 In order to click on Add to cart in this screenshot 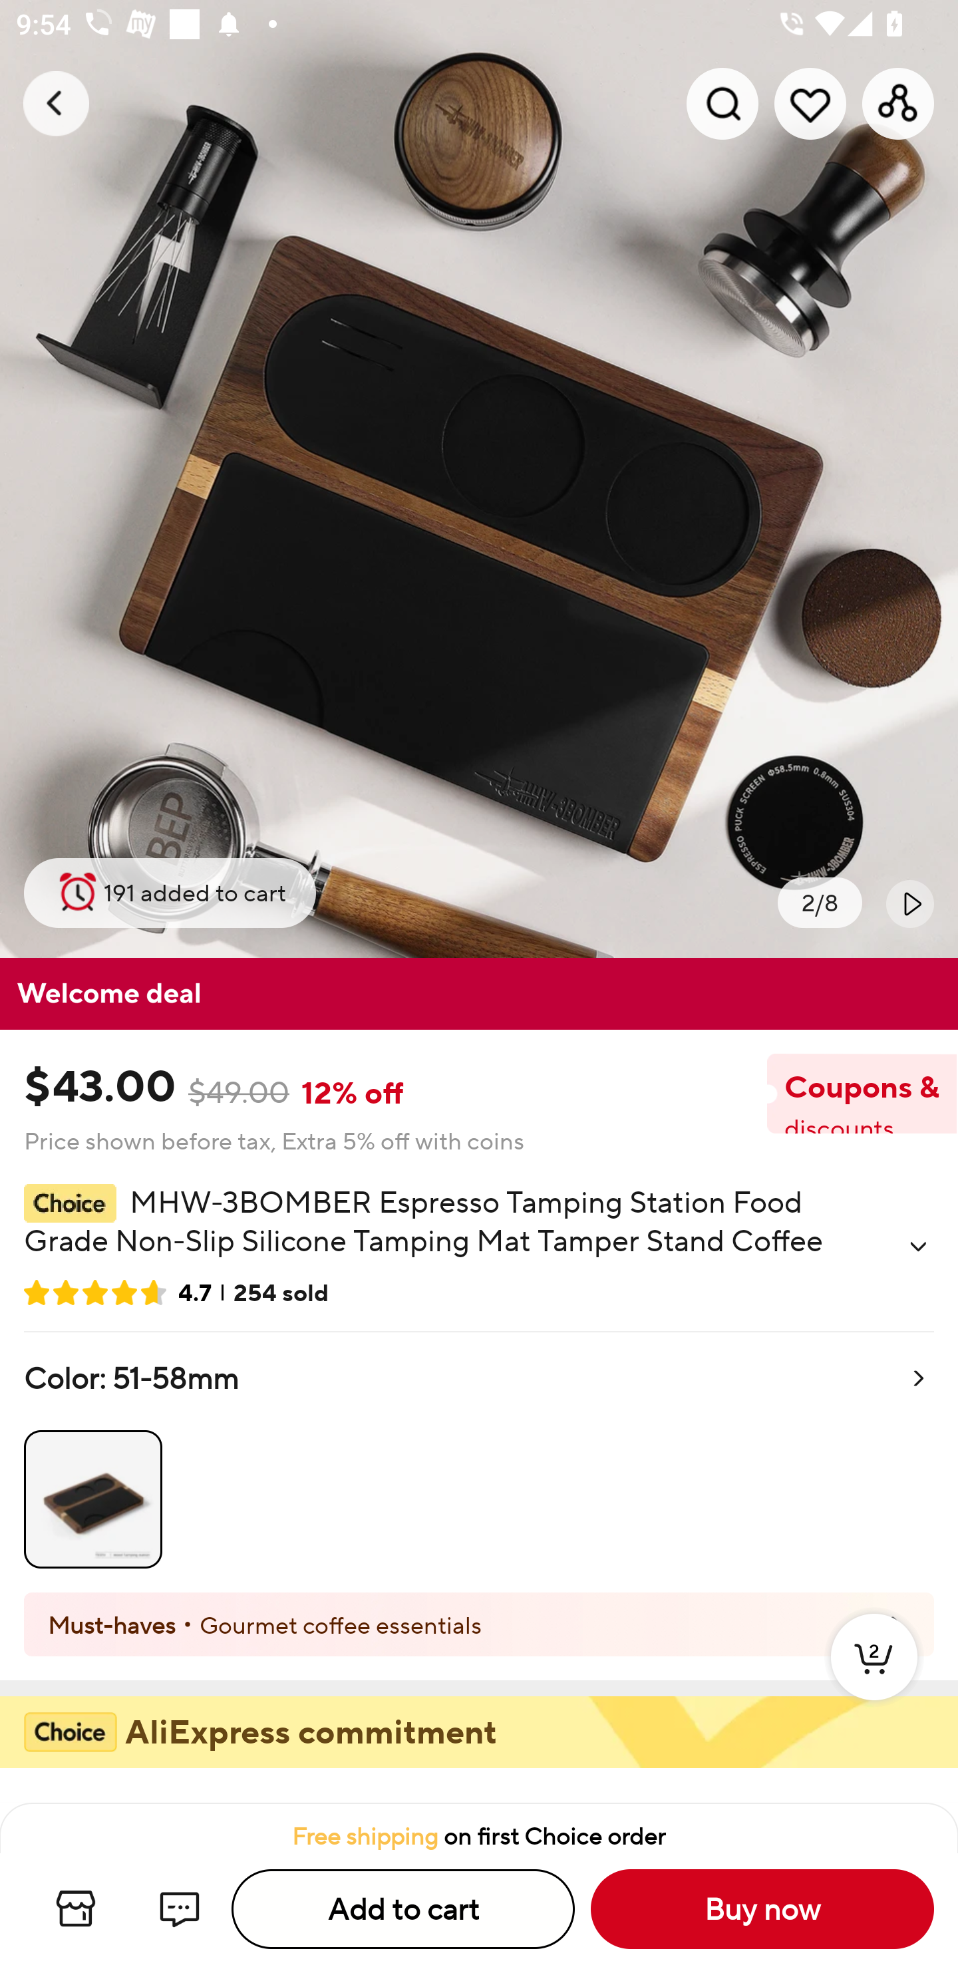, I will do `click(403, 1909)`.